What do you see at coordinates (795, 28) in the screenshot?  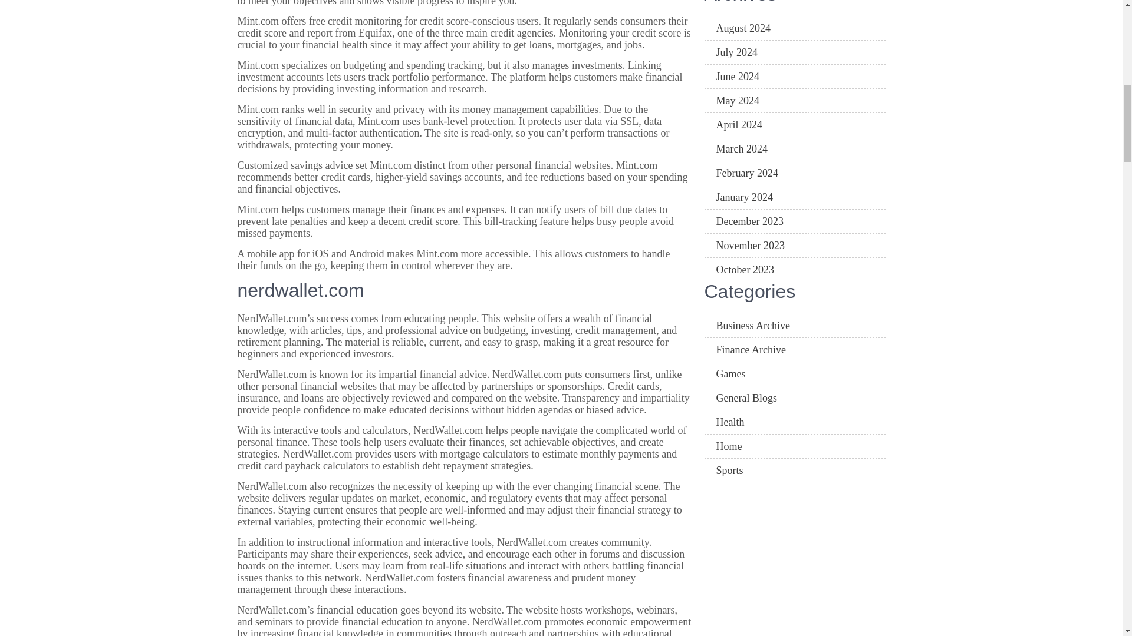 I see `August 2024` at bounding box center [795, 28].